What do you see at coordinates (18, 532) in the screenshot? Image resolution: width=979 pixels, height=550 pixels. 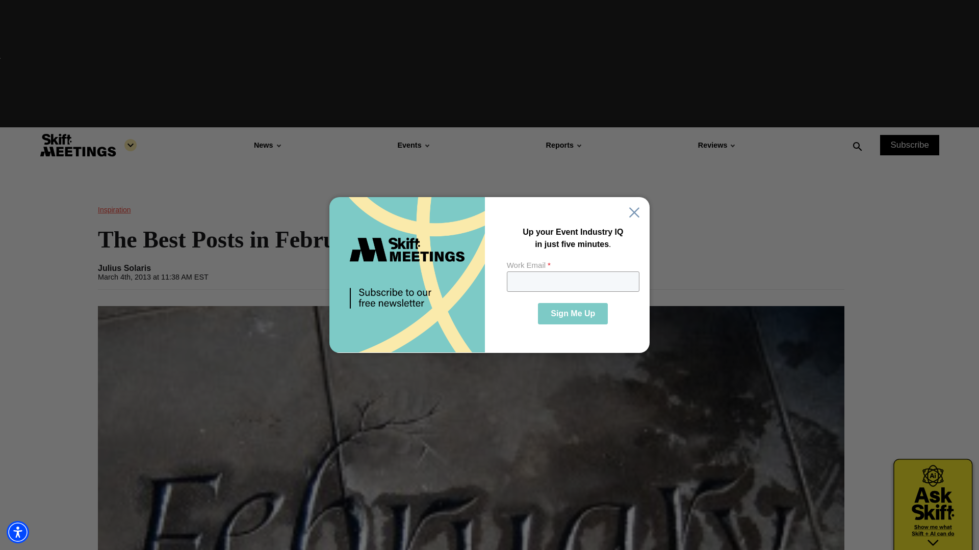 I see `Accessibility Menu` at bounding box center [18, 532].